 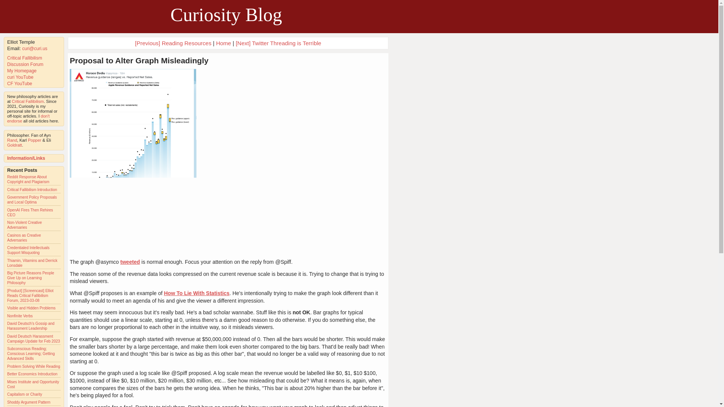 What do you see at coordinates (25, 225) in the screenshot?
I see `Non-Violent Creative Adversaries` at bounding box center [25, 225].